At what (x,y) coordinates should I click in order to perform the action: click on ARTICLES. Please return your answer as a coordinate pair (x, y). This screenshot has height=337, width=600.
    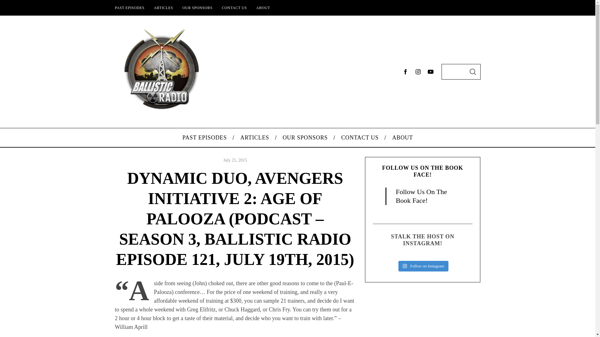
    Looking at the image, I should click on (163, 7).